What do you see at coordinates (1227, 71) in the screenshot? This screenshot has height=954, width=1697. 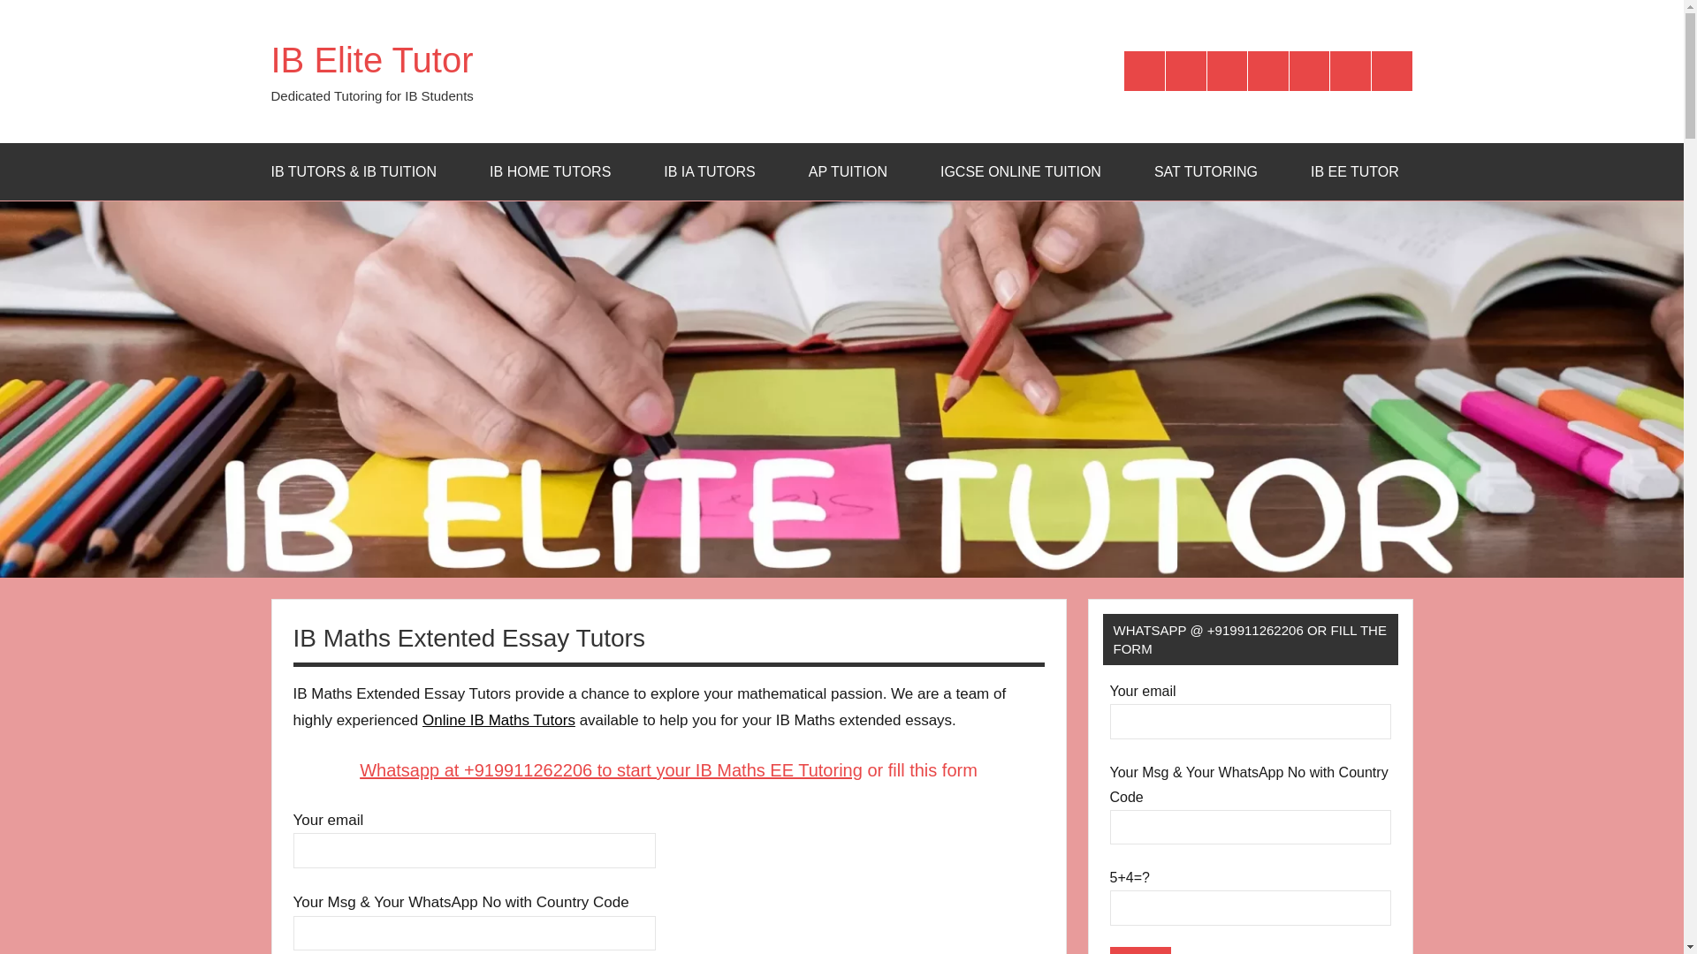 I see `twitter` at bounding box center [1227, 71].